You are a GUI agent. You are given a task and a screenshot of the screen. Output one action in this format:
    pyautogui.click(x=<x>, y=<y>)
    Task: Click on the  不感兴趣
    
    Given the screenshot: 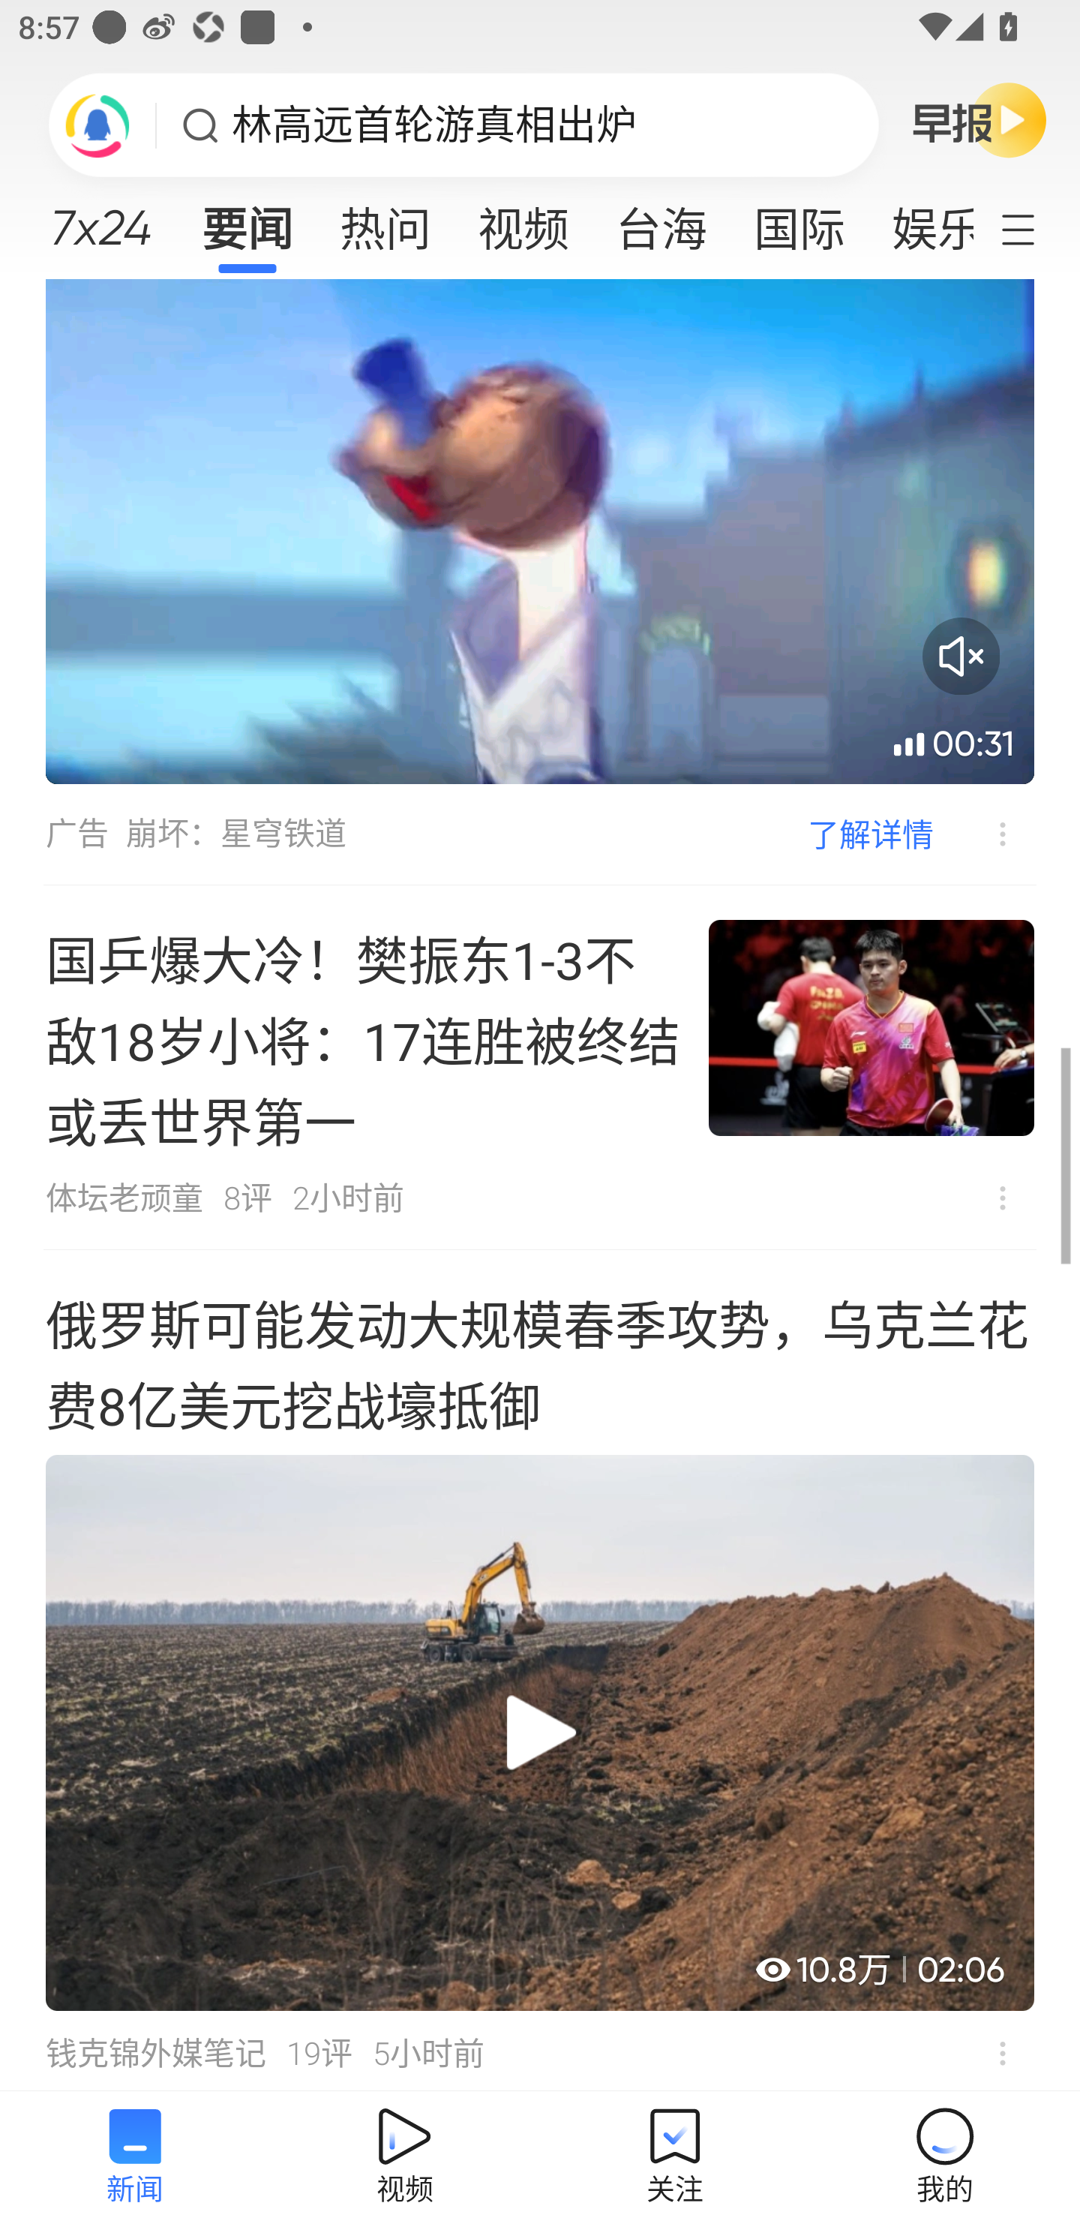 What is the action you would take?
    pyautogui.click(x=1002, y=1198)
    